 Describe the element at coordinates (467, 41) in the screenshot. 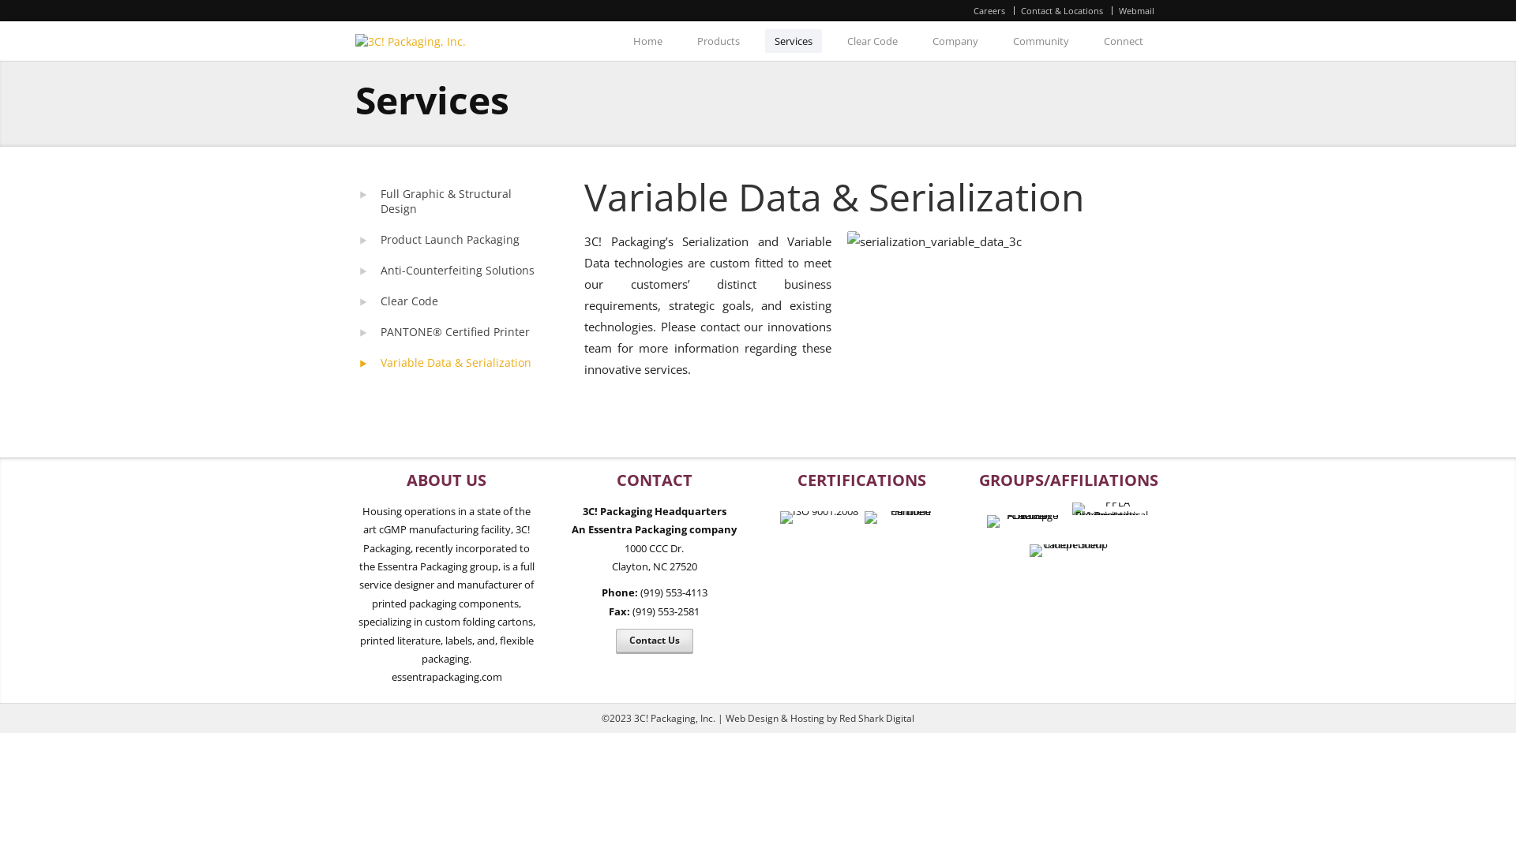

I see `3C! Packaging, Inc.` at that location.